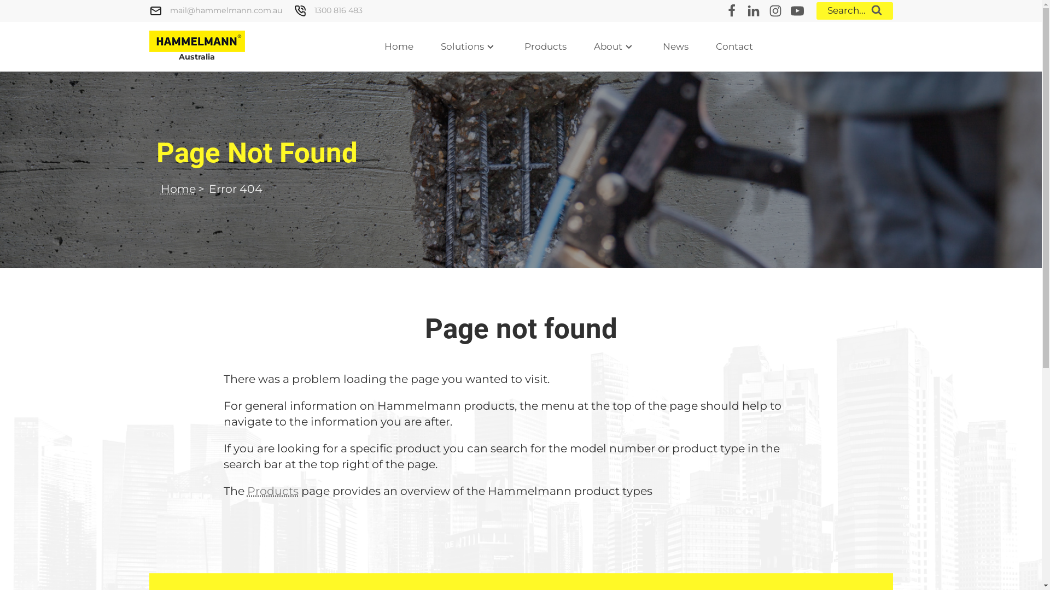 The image size is (1050, 590). Describe the element at coordinates (854, 11) in the screenshot. I see `Search...` at that location.